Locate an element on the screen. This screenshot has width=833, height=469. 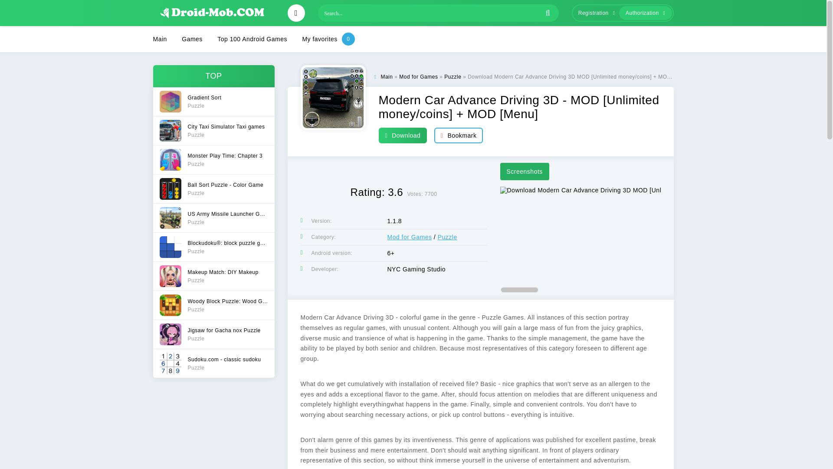
Mod for Games is located at coordinates (213, 275).